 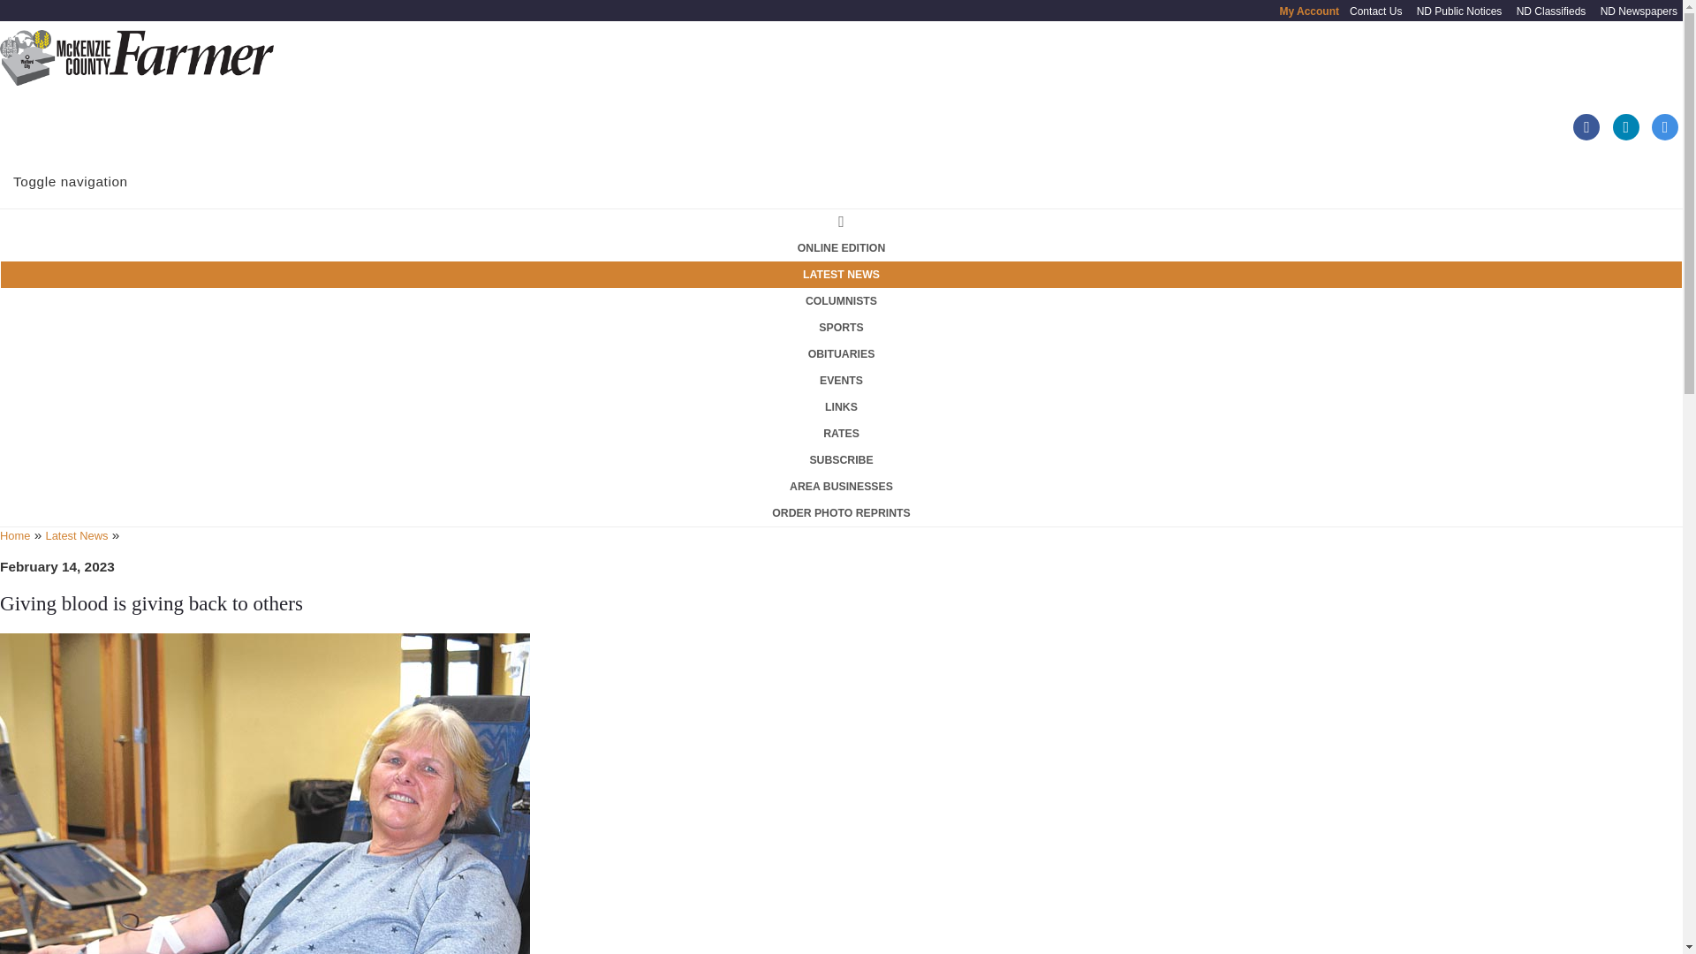 What do you see at coordinates (1459, 11) in the screenshot?
I see `ND Public Notices` at bounding box center [1459, 11].